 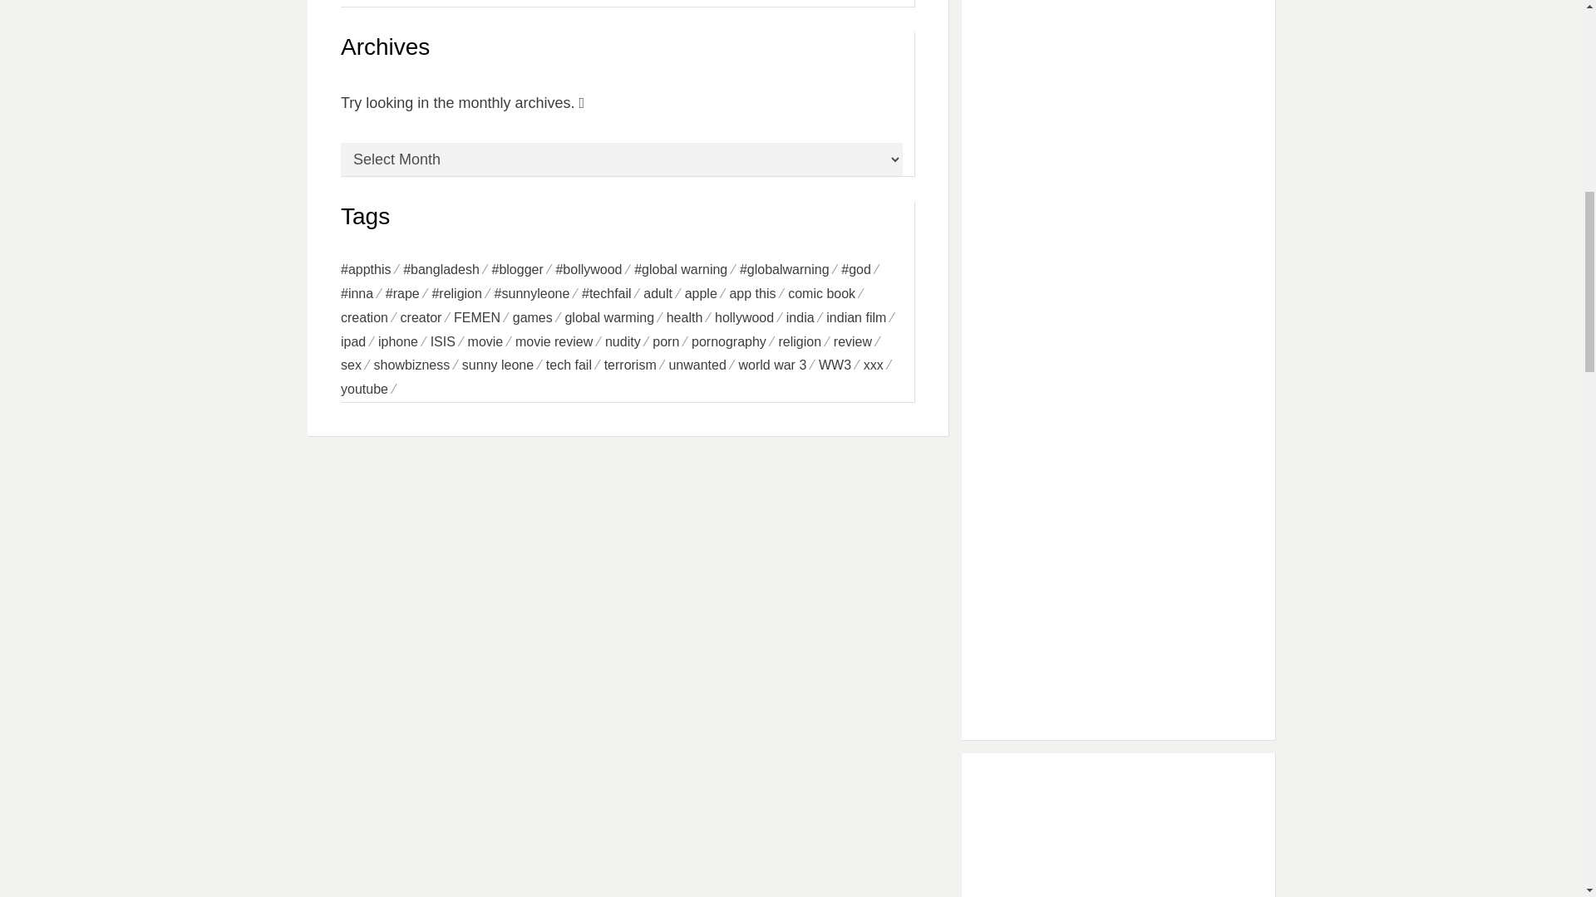 What do you see at coordinates (663, 294) in the screenshot?
I see `adult` at bounding box center [663, 294].